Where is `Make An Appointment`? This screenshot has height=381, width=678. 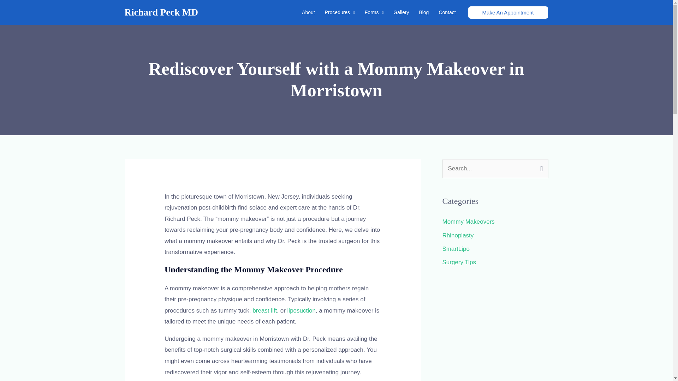
Make An Appointment is located at coordinates (508, 12).